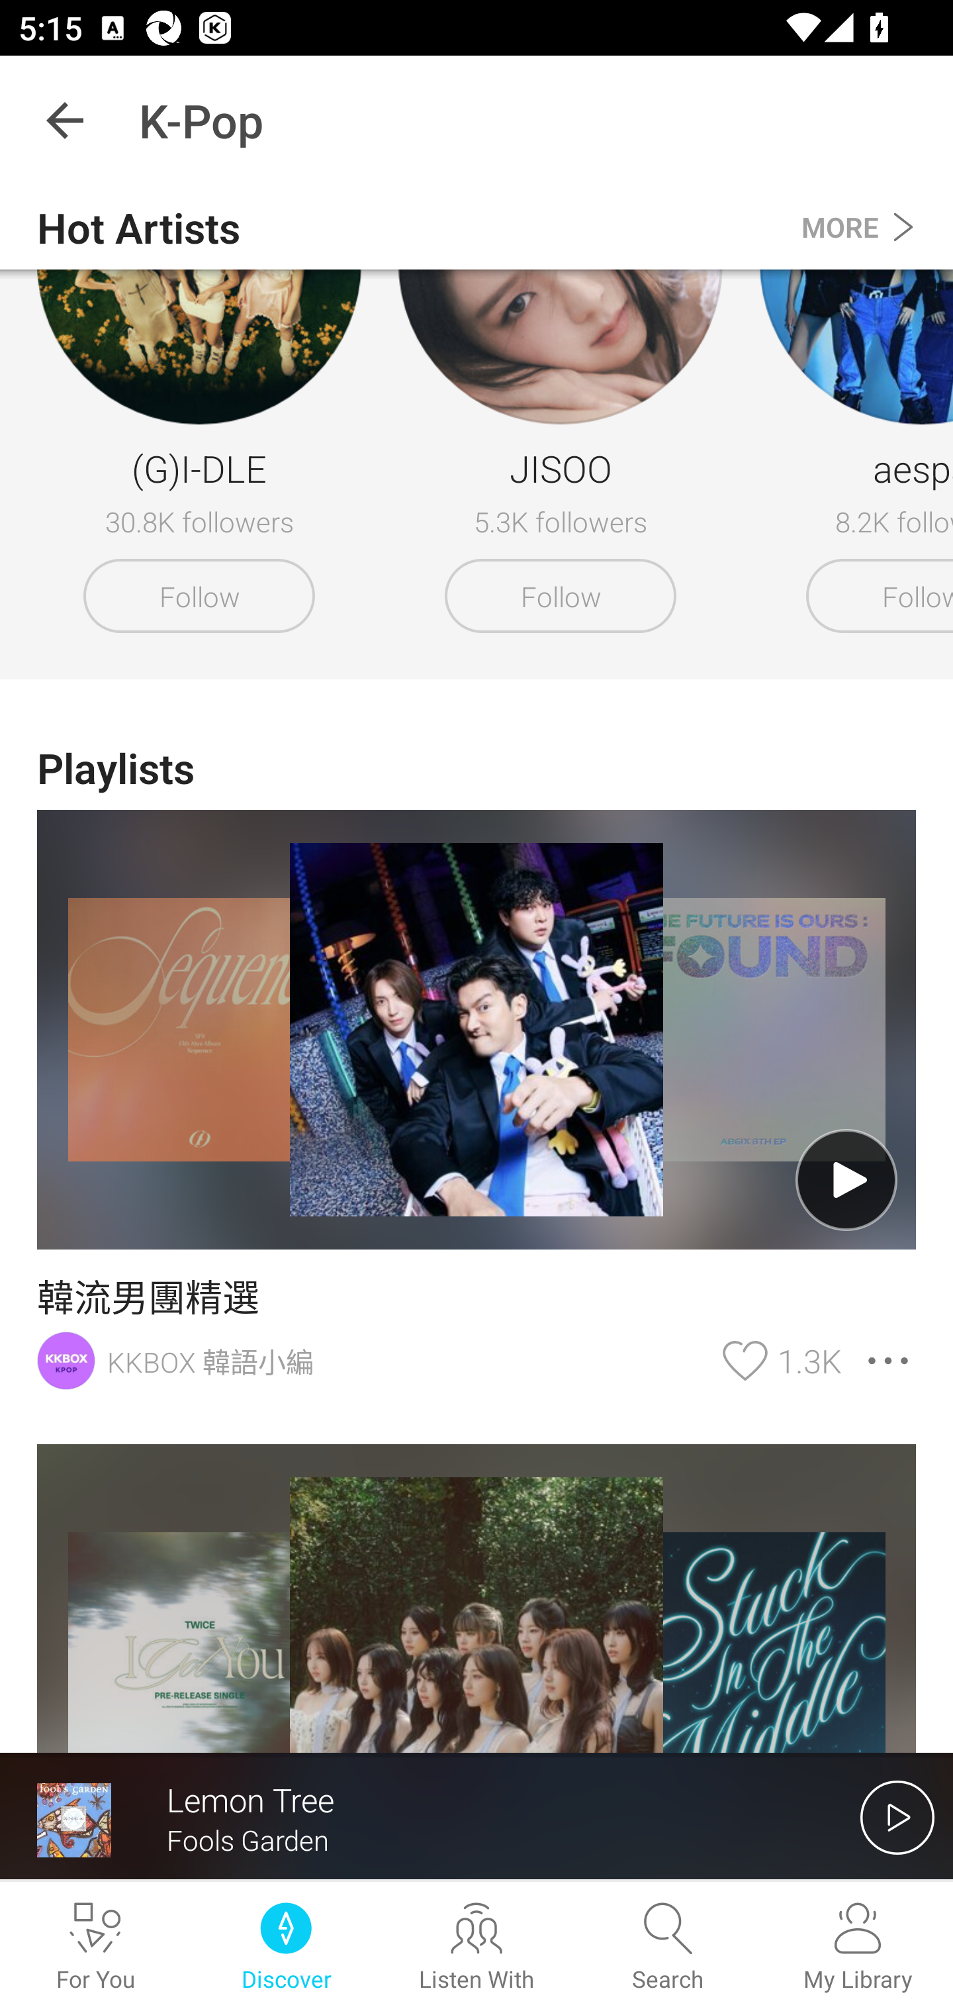 The height and width of the screenshot is (2013, 953). What do you see at coordinates (561, 408) in the screenshot?
I see `JISOO 5.3K followers Follow` at bounding box center [561, 408].